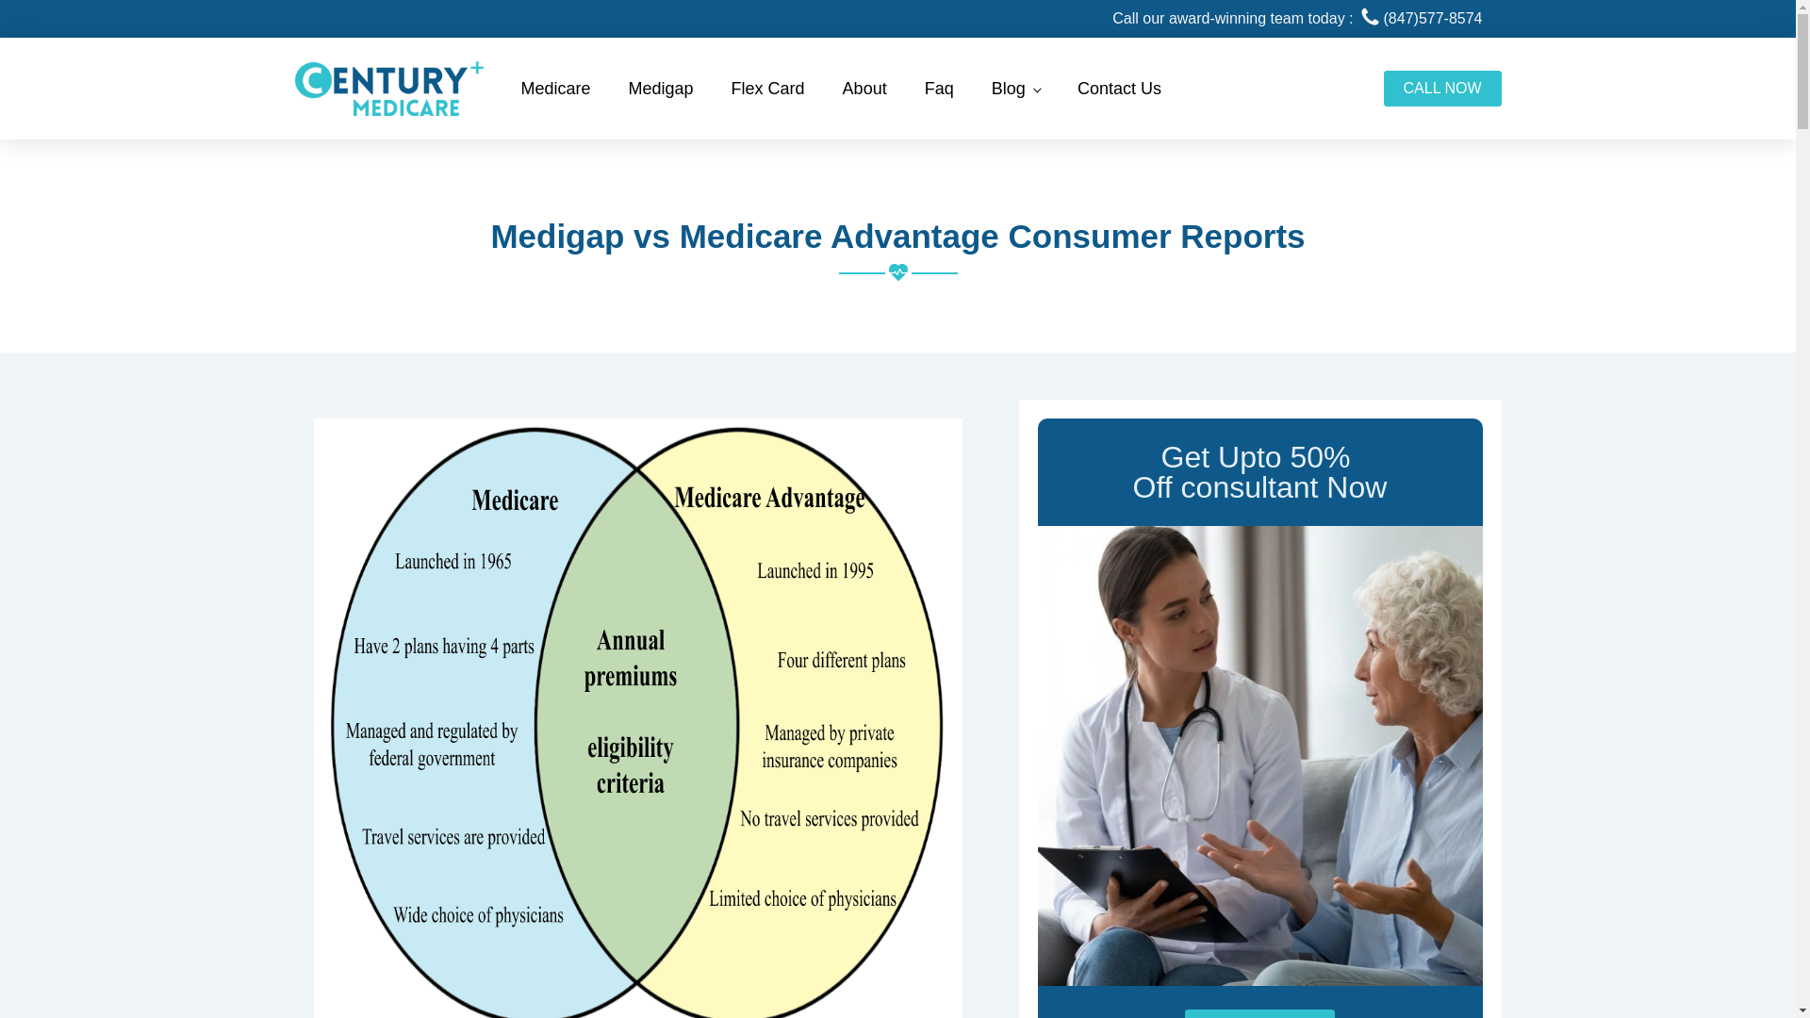 Image resolution: width=1810 pixels, height=1018 pixels. What do you see at coordinates (1442, 89) in the screenshot?
I see `CALL NOW` at bounding box center [1442, 89].